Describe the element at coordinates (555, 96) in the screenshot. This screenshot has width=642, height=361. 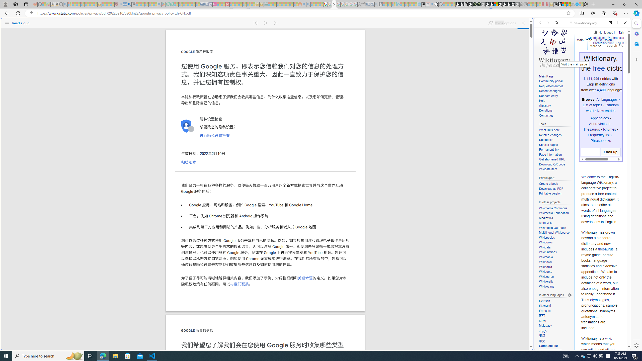
I see `Random entry` at that location.